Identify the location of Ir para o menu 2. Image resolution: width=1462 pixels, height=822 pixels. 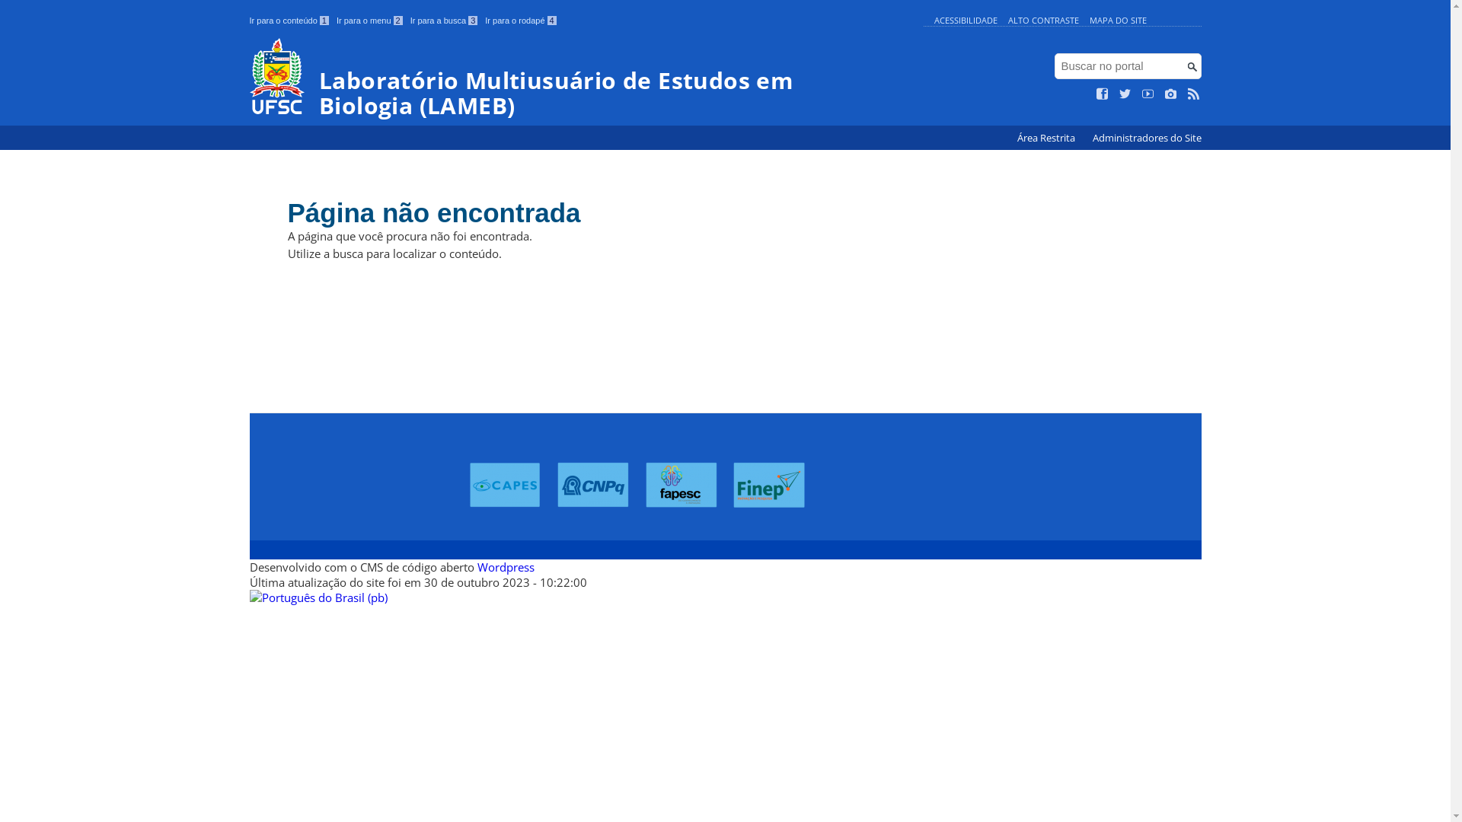
(370, 21).